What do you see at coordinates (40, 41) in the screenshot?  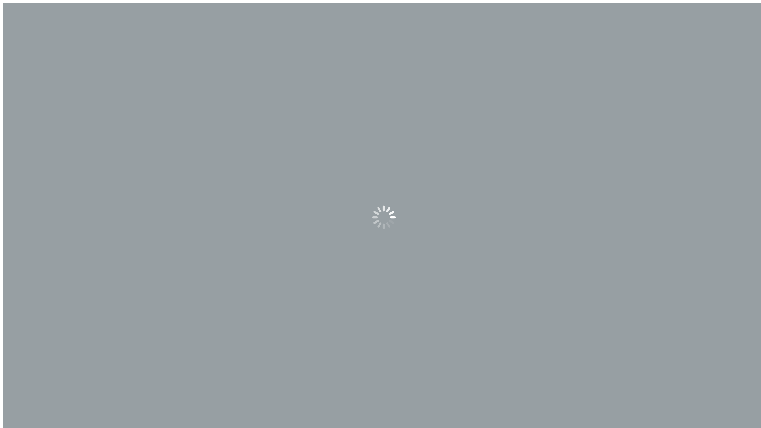 I see `Shop Dispensary` at bounding box center [40, 41].